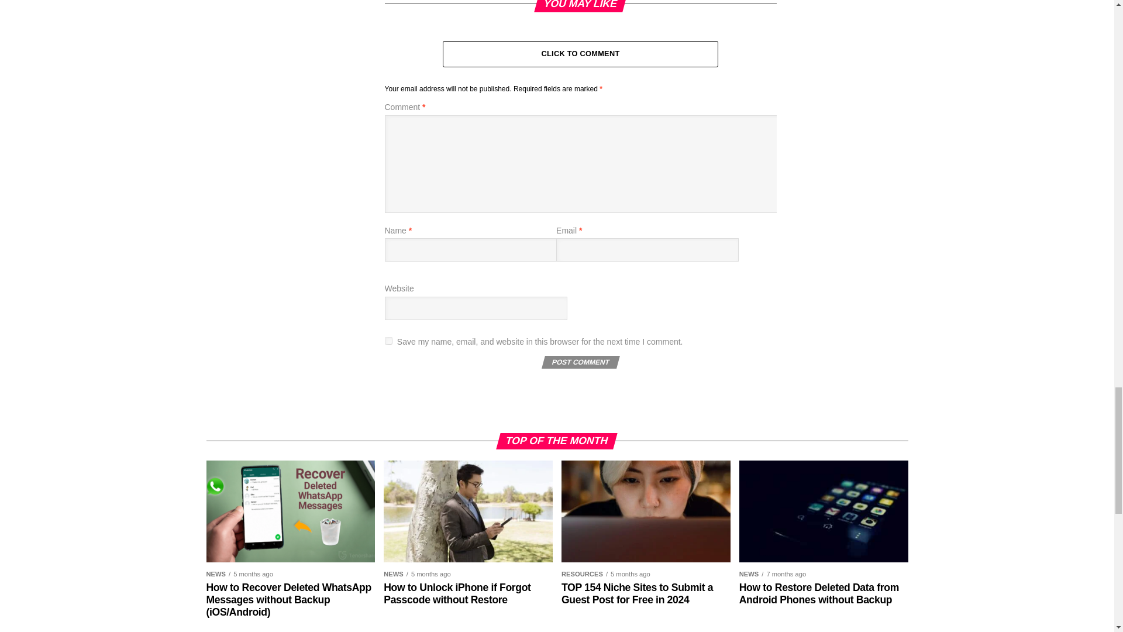 The width and height of the screenshot is (1123, 632). What do you see at coordinates (388, 341) in the screenshot?
I see `yes` at bounding box center [388, 341].